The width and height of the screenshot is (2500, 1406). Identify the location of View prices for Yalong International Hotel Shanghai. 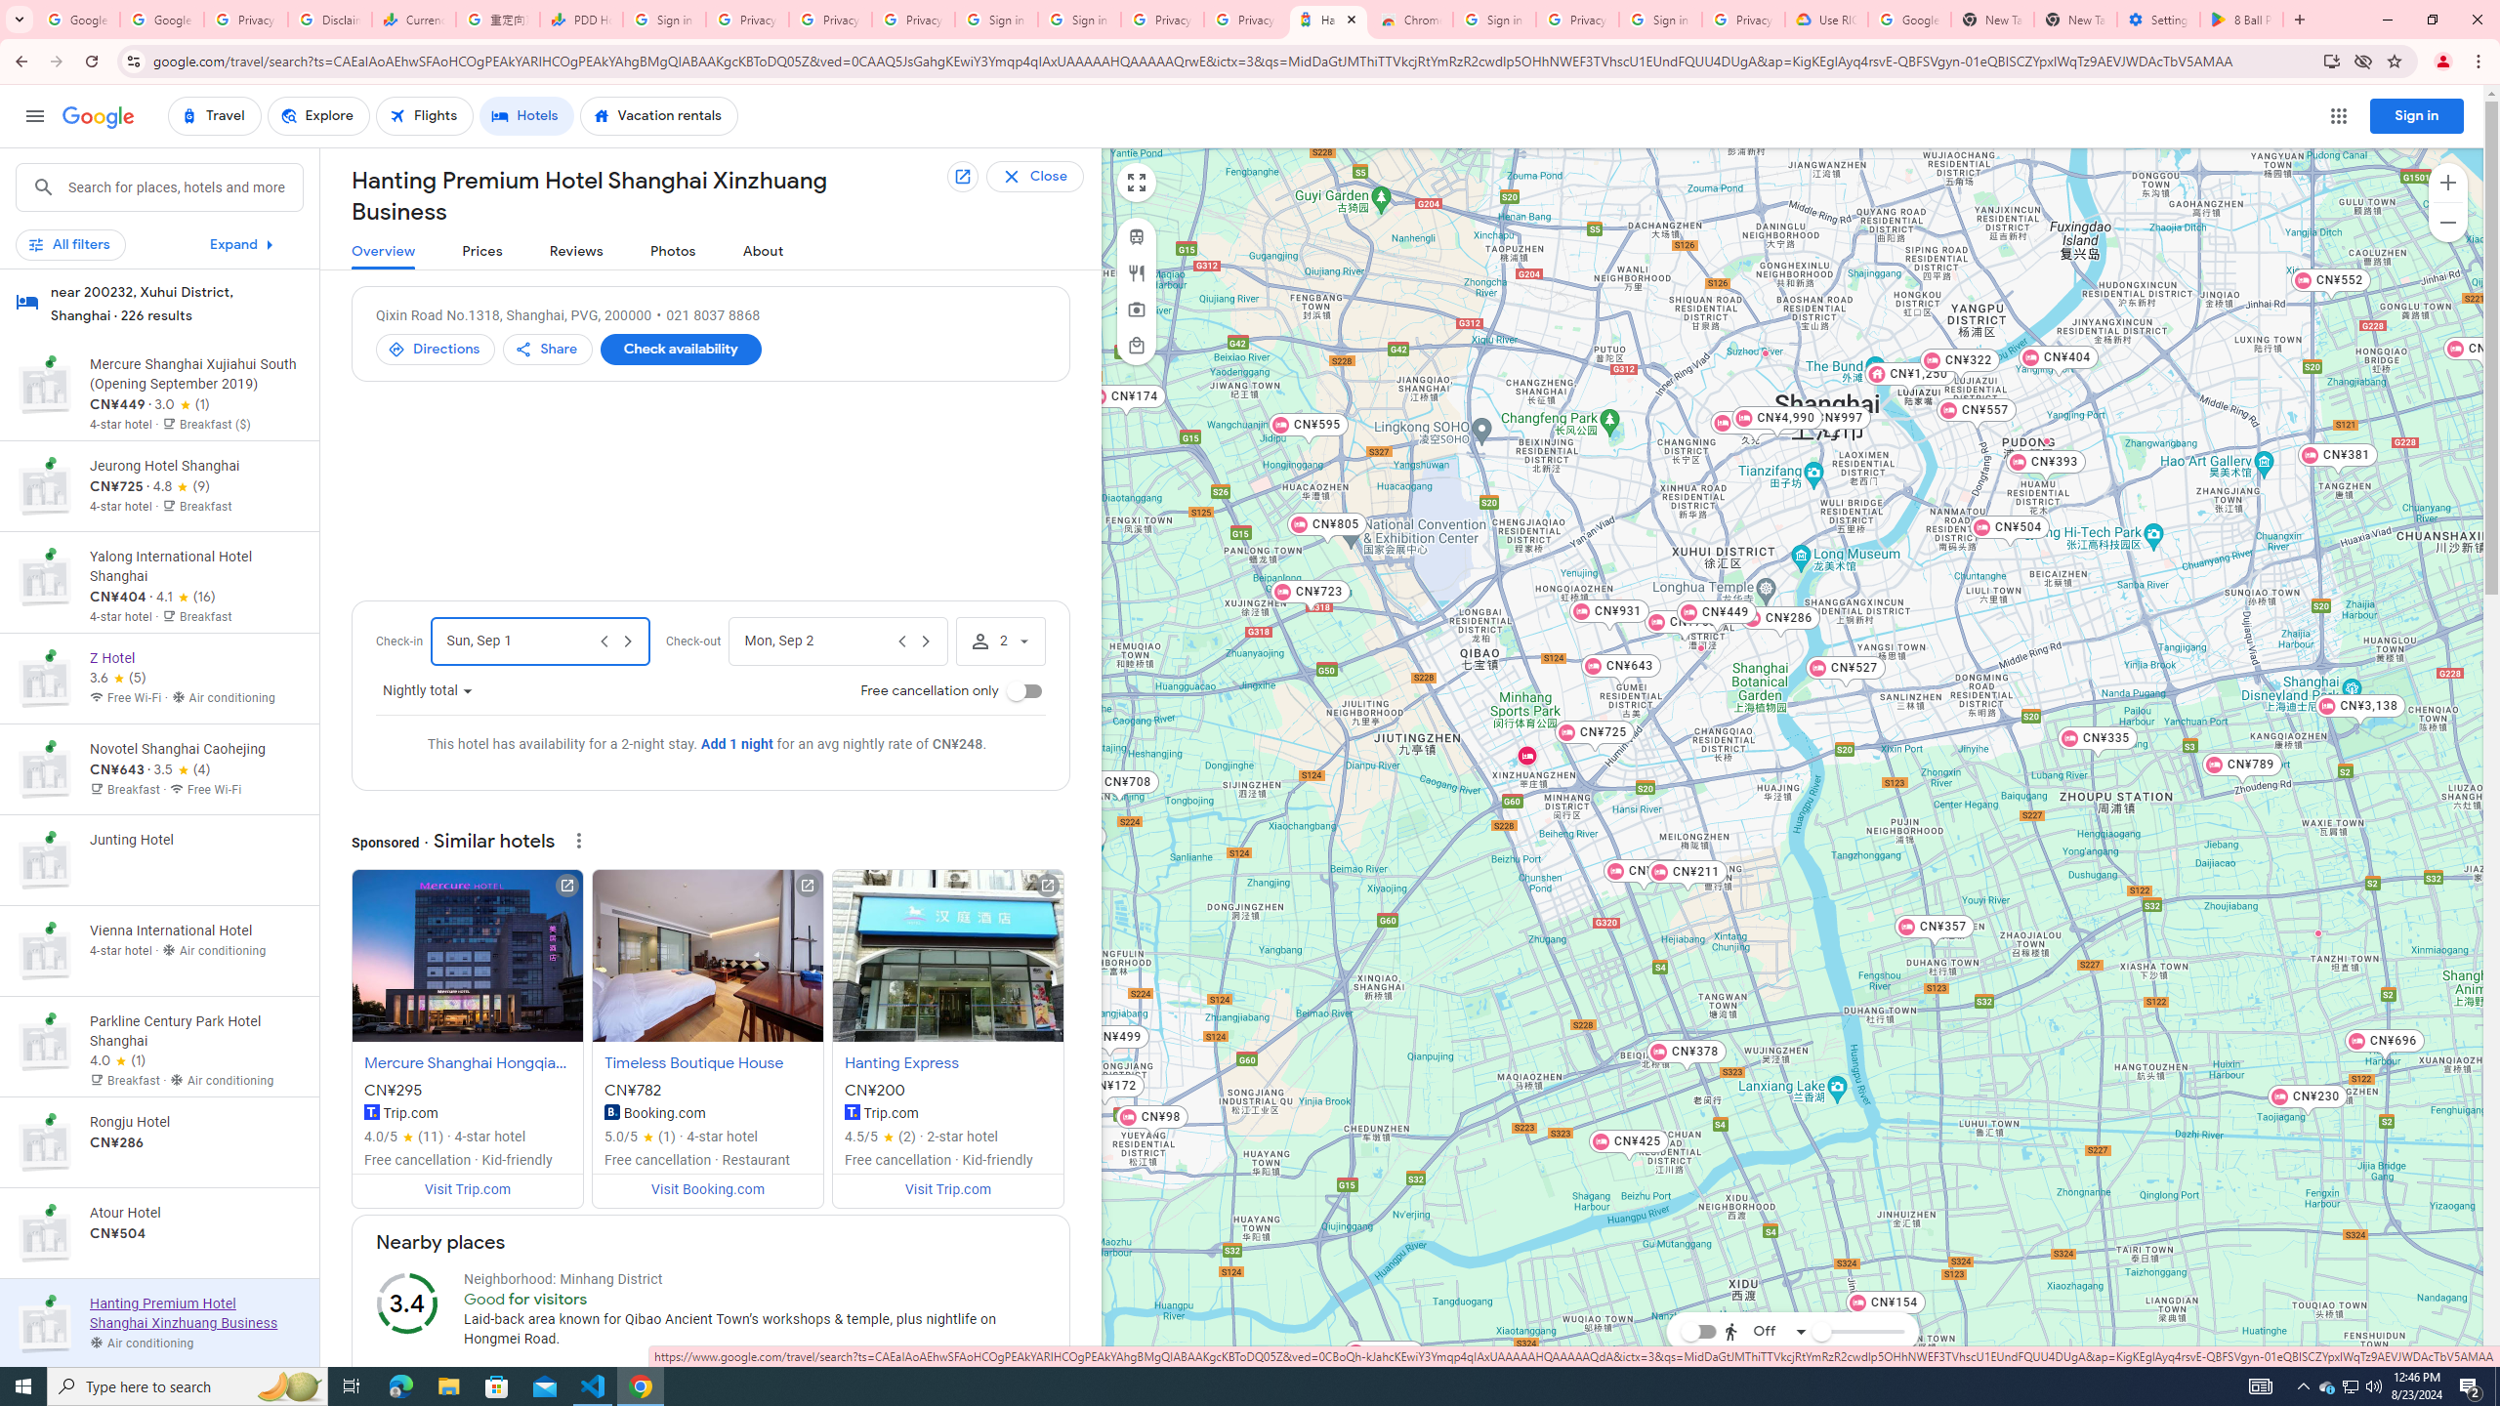
(194, 656).